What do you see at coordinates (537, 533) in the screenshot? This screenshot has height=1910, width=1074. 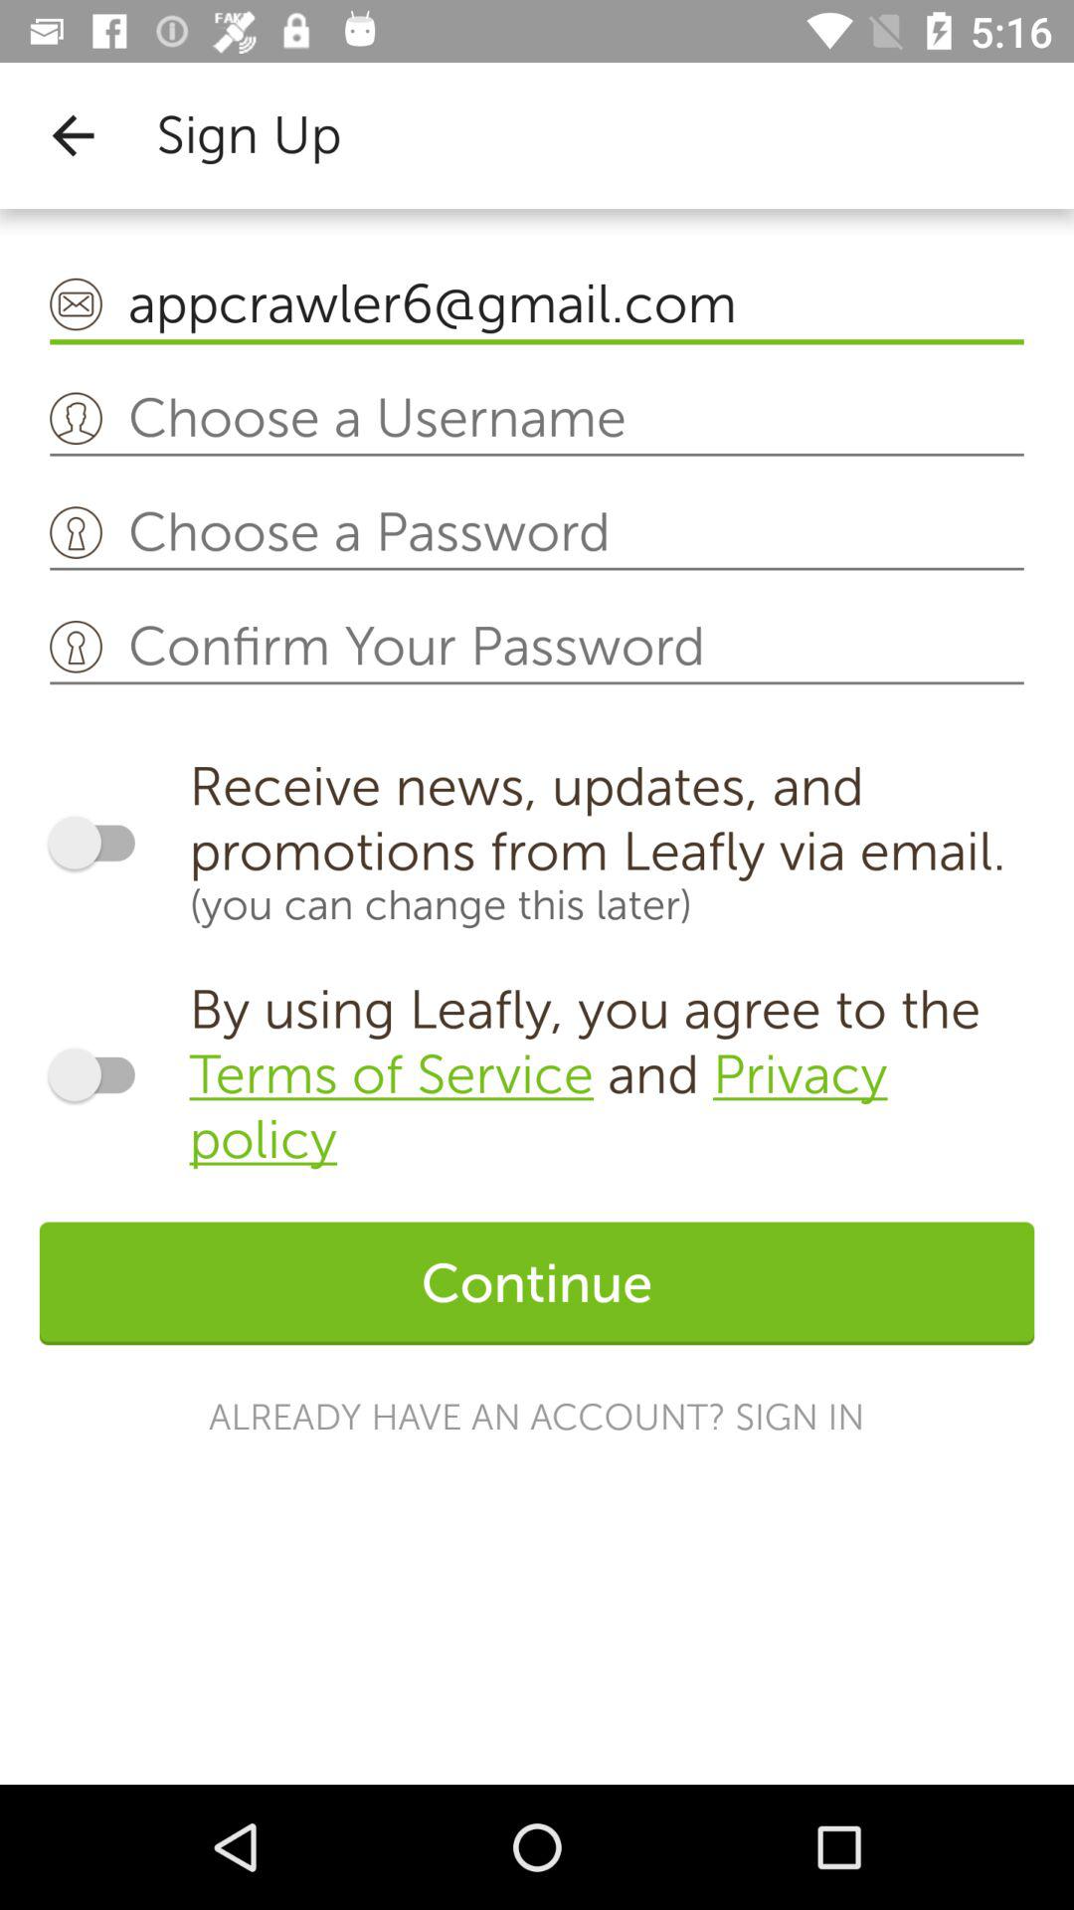 I see `pick password` at bounding box center [537, 533].